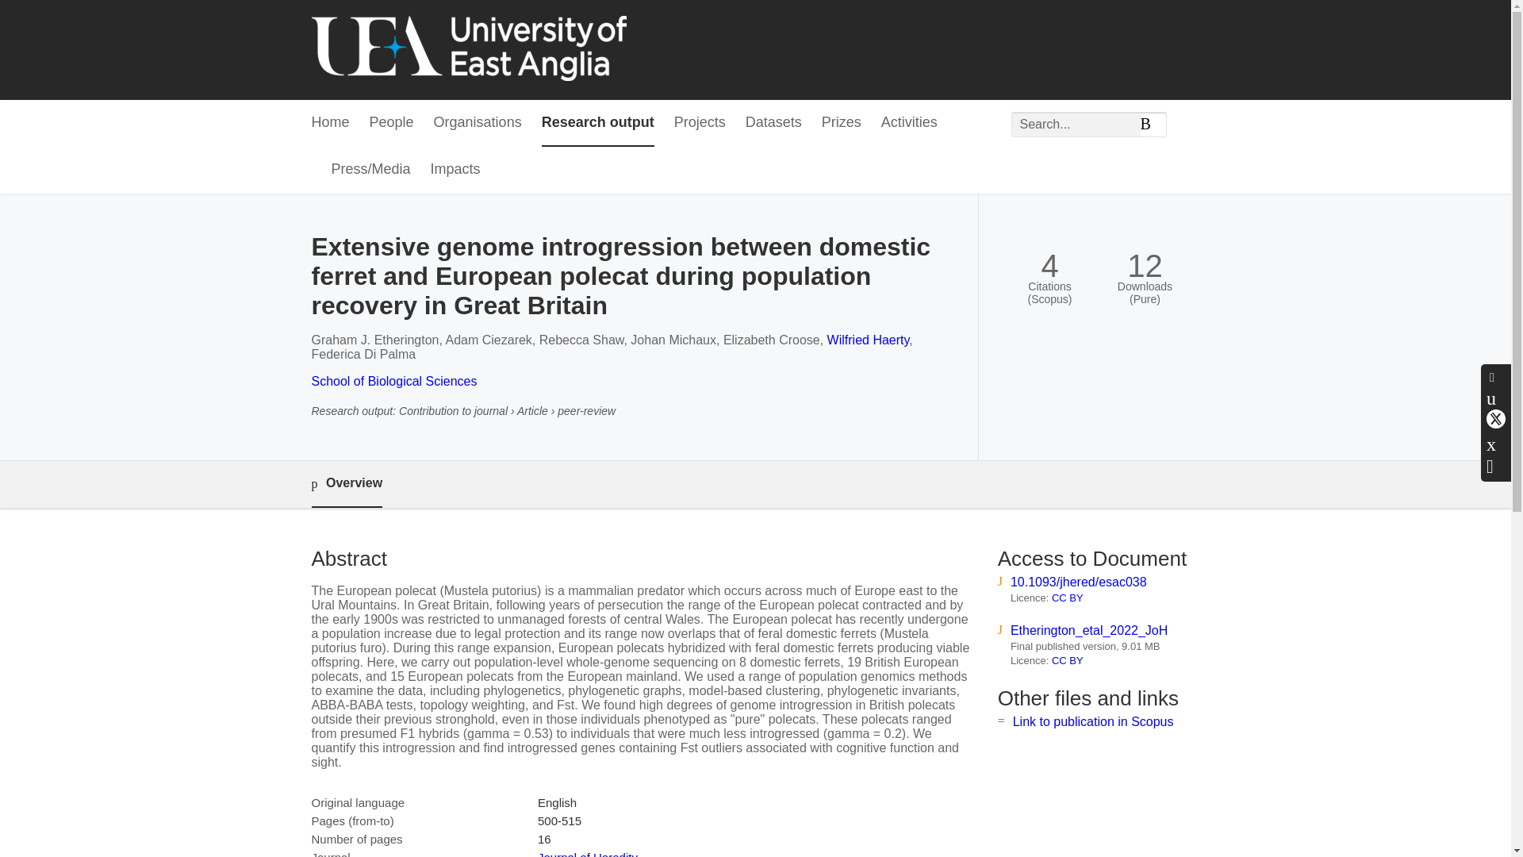 The width and height of the screenshot is (1523, 857). Describe the element at coordinates (1068, 598) in the screenshot. I see `CC BY` at that location.